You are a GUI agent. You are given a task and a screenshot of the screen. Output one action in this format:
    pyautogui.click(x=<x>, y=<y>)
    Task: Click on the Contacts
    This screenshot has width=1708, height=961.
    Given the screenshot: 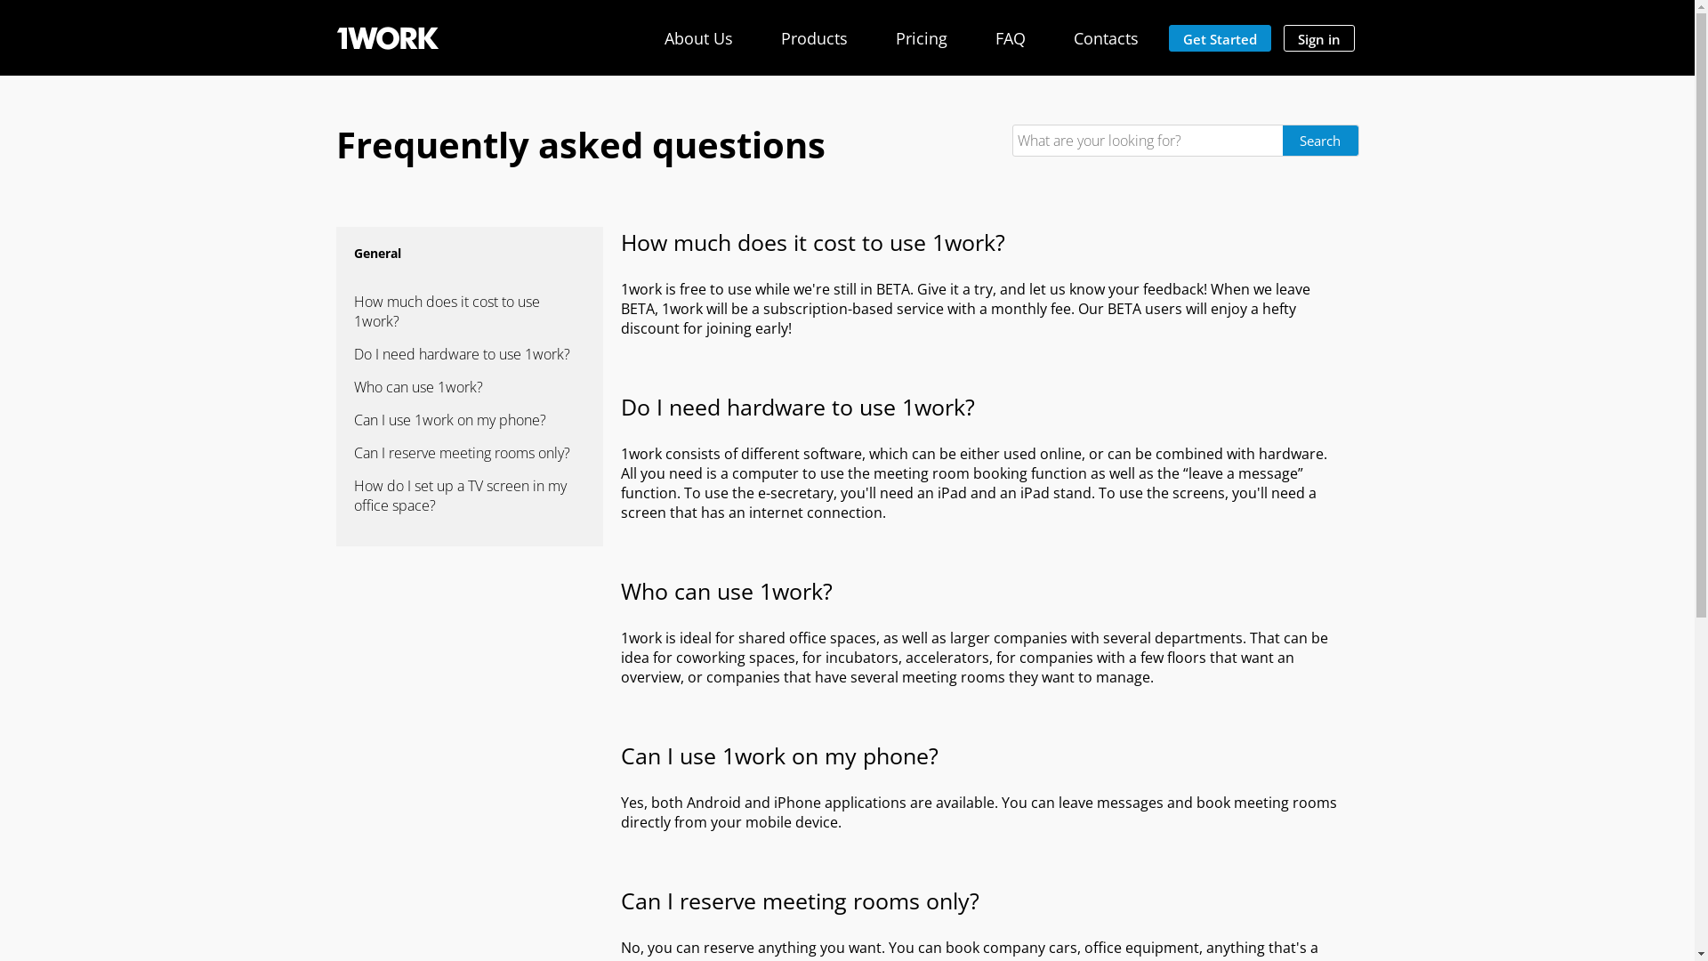 What is the action you would take?
    pyautogui.click(x=1105, y=38)
    